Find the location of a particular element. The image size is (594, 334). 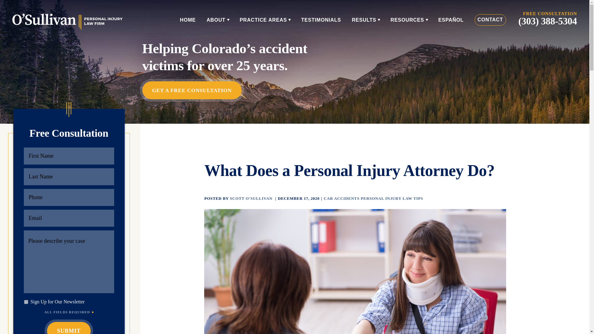

HOME is located at coordinates (188, 20).